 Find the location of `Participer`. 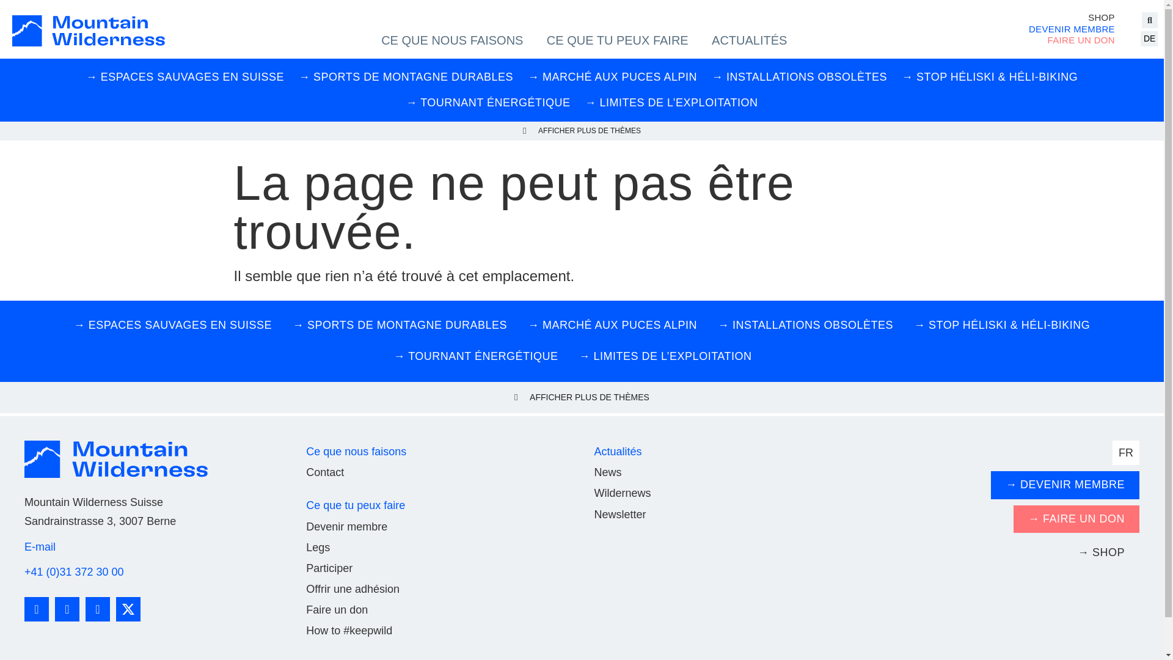

Participer is located at coordinates (329, 568).